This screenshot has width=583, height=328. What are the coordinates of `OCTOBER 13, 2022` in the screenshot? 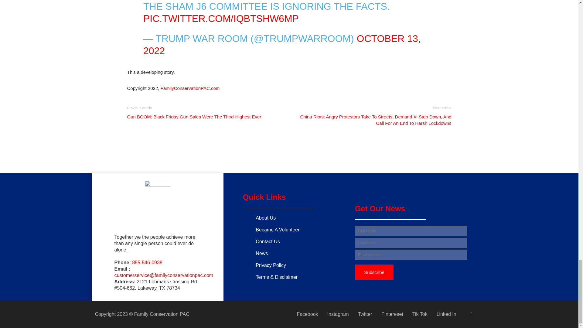 It's located at (282, 44).